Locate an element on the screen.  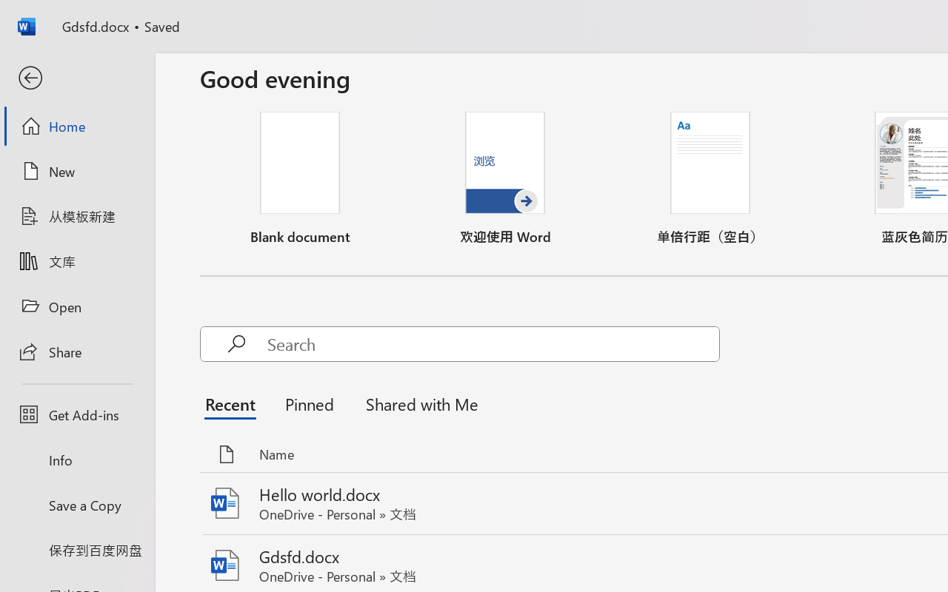
Search is located at coordinates (493, 343).